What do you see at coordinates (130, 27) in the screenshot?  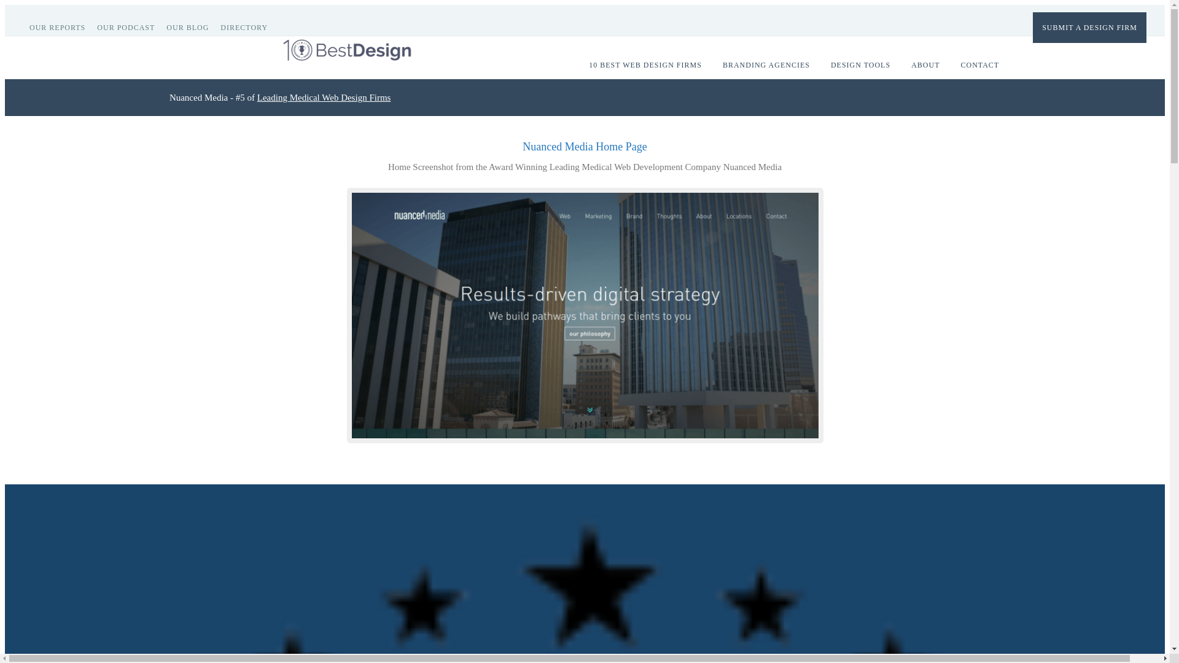 I see `OUR PODCAST` at bounding box center [130, 27].